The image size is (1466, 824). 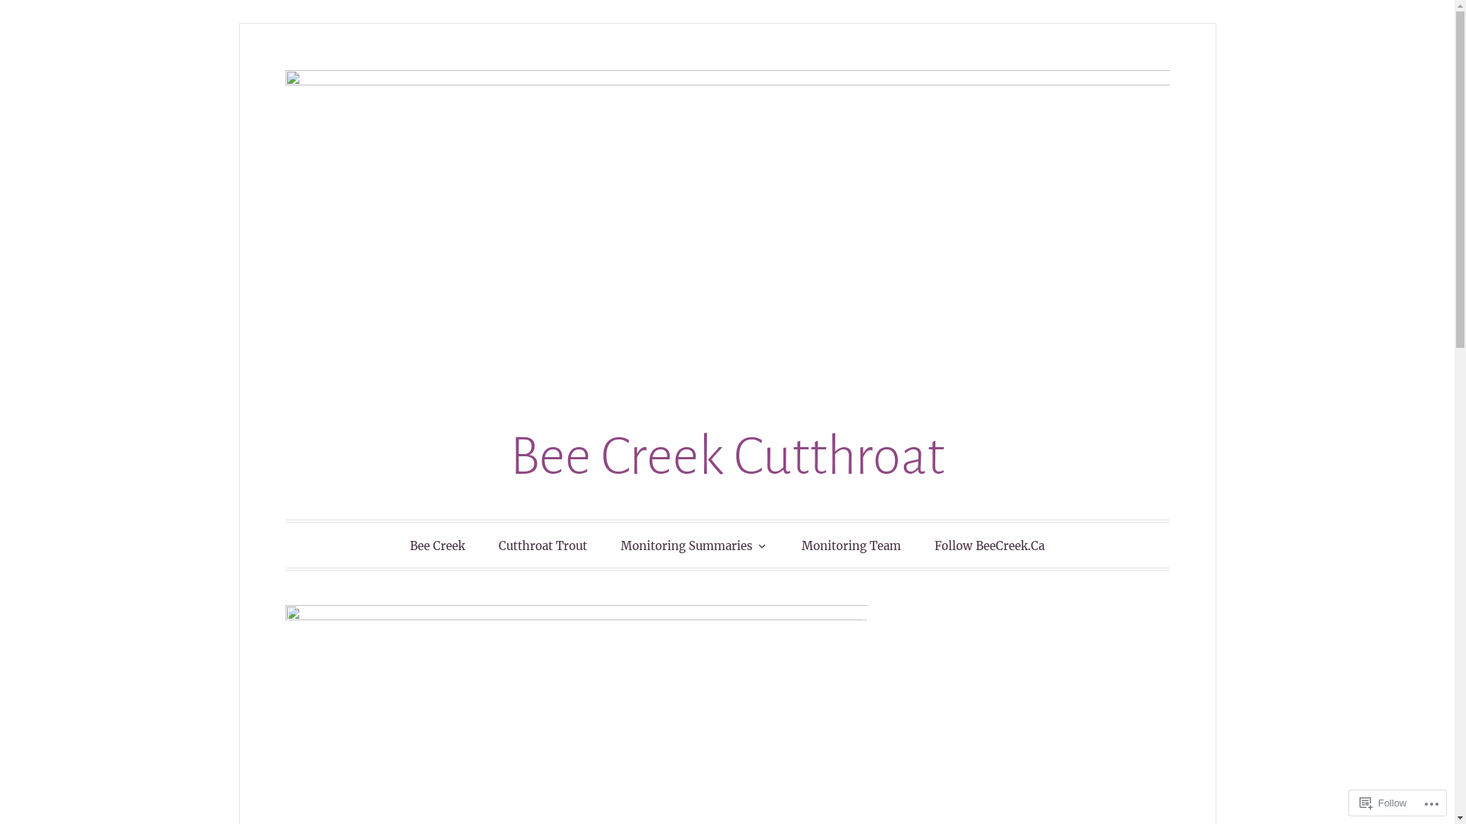 I want to click on Cutthroat Trout, so click(x=543, y=546).